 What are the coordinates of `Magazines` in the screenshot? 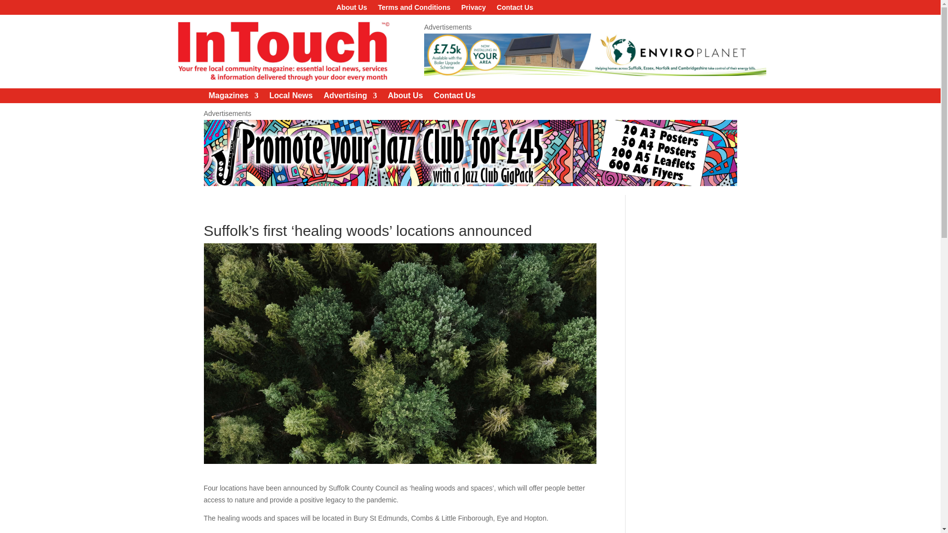 It's located at (233, 98).